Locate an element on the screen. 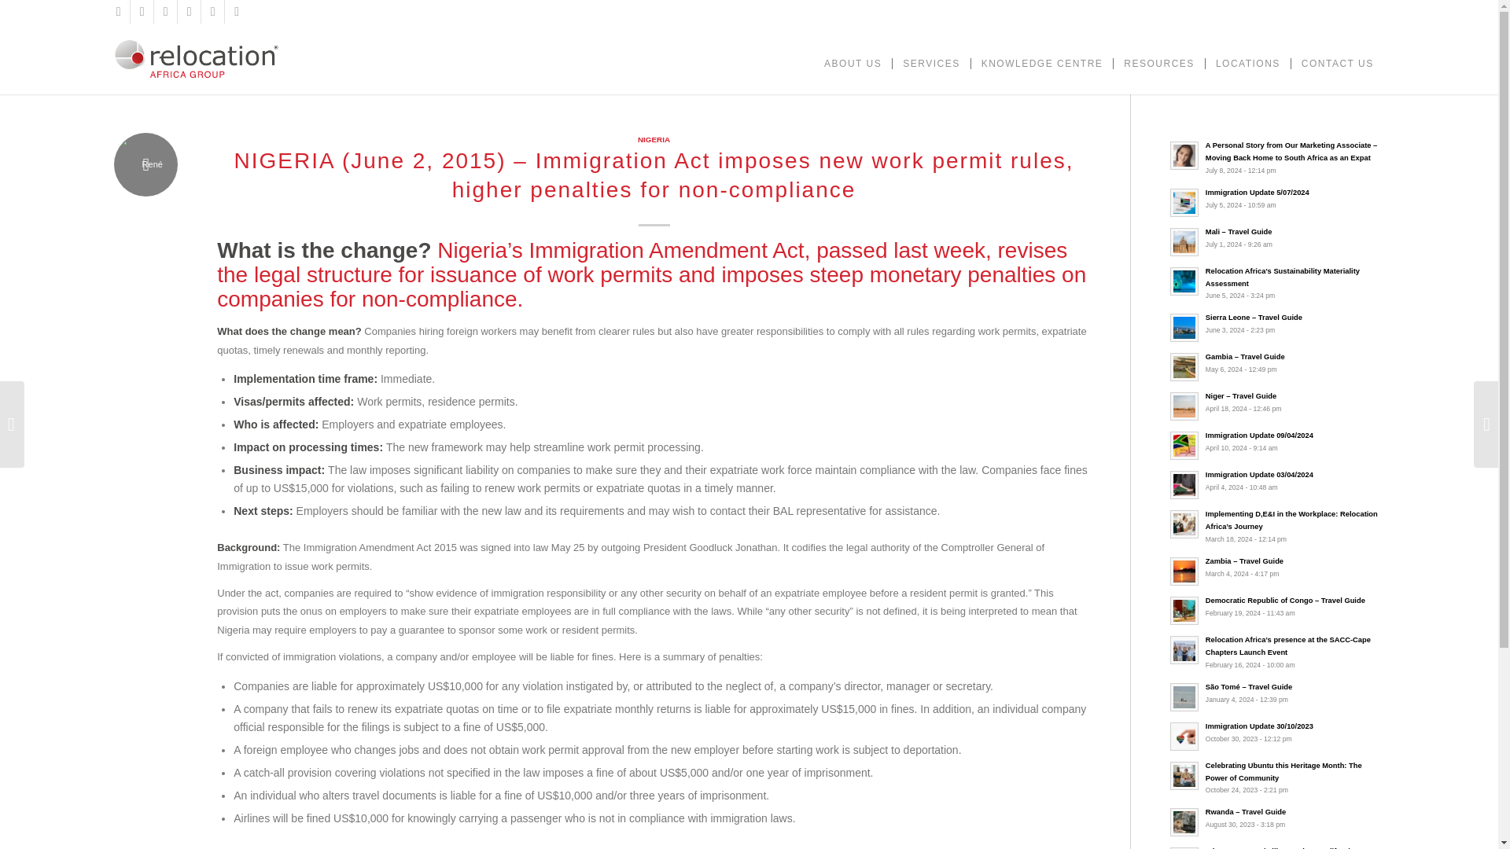 This screenshot has width=1510, height=849. NIGERIA is located at coordinates (654, 138).